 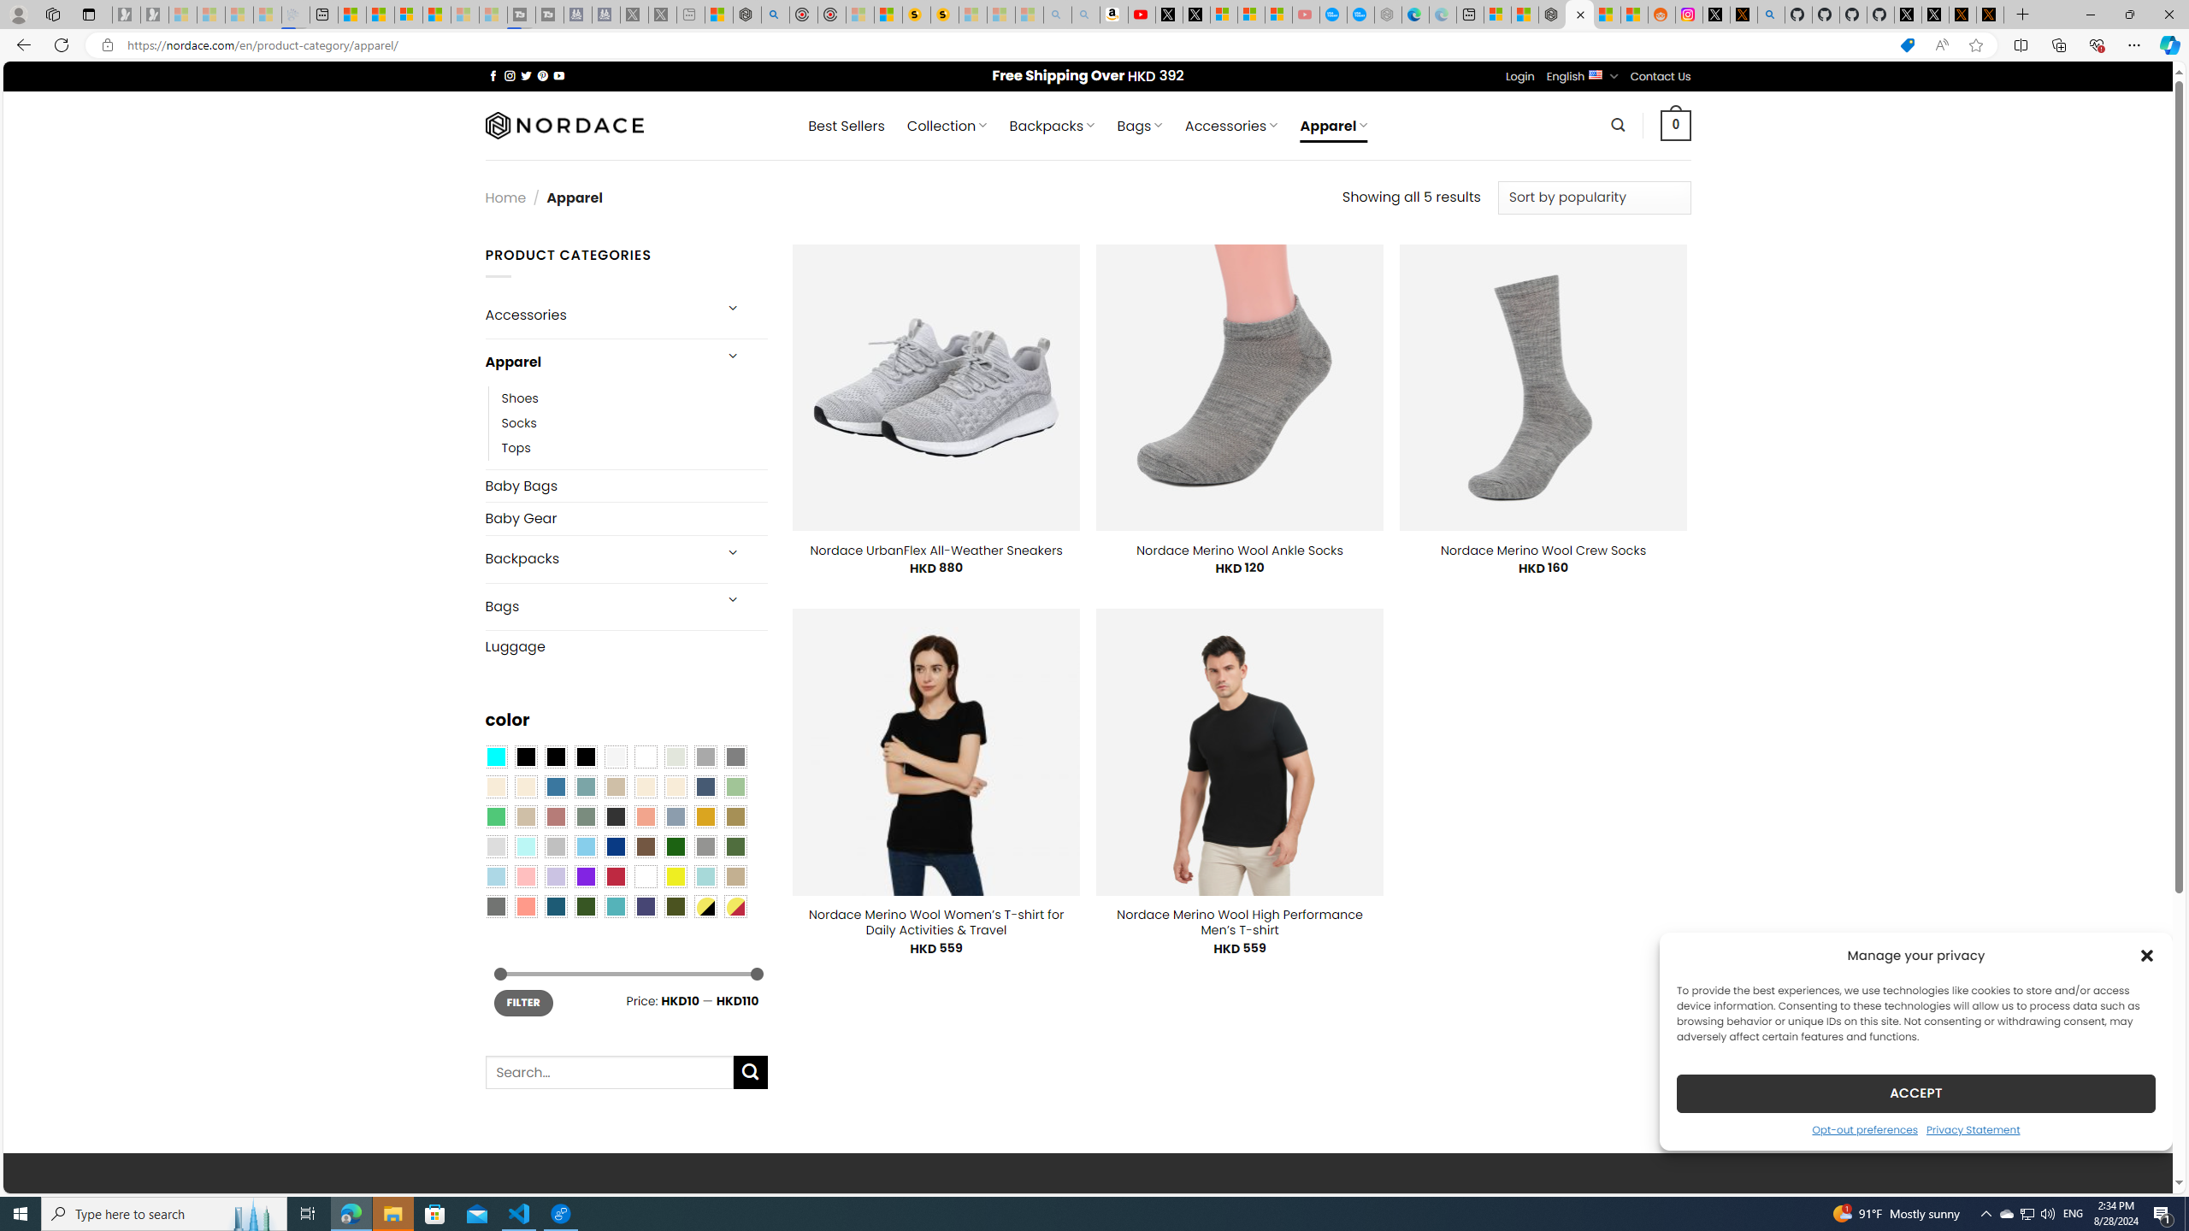 What do you see at coordinates (556, 905) in the screenshot?
I see `Capri Blue` at bounding box center [556, 905].